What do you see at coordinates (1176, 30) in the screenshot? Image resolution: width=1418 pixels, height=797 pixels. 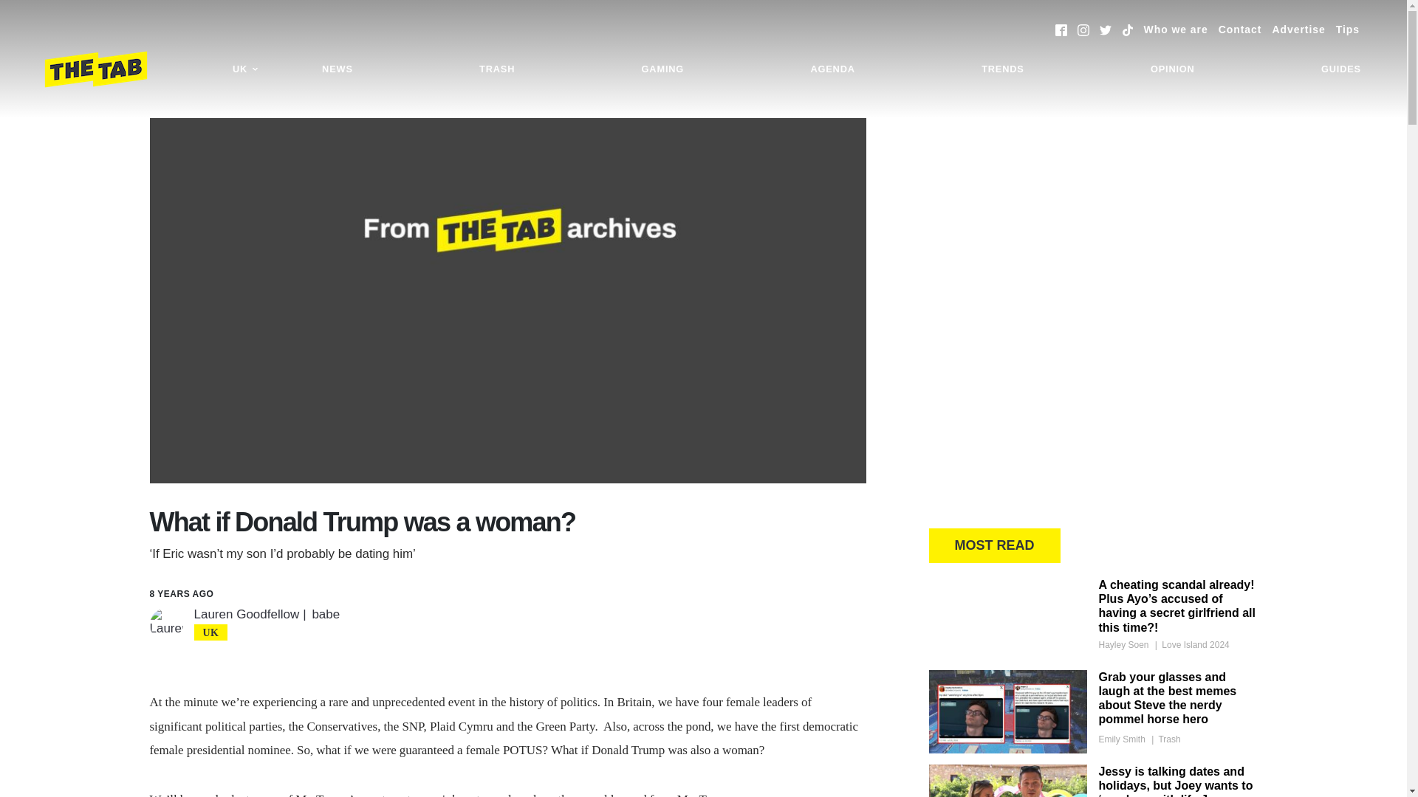 I see `Who we are` at bounding box center [1176, 30].